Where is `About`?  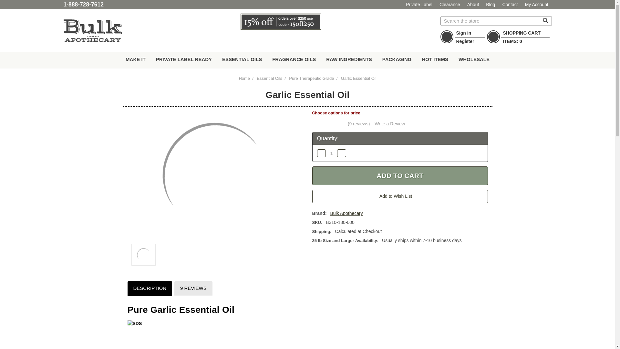
About is located at coordinates (473, 5).